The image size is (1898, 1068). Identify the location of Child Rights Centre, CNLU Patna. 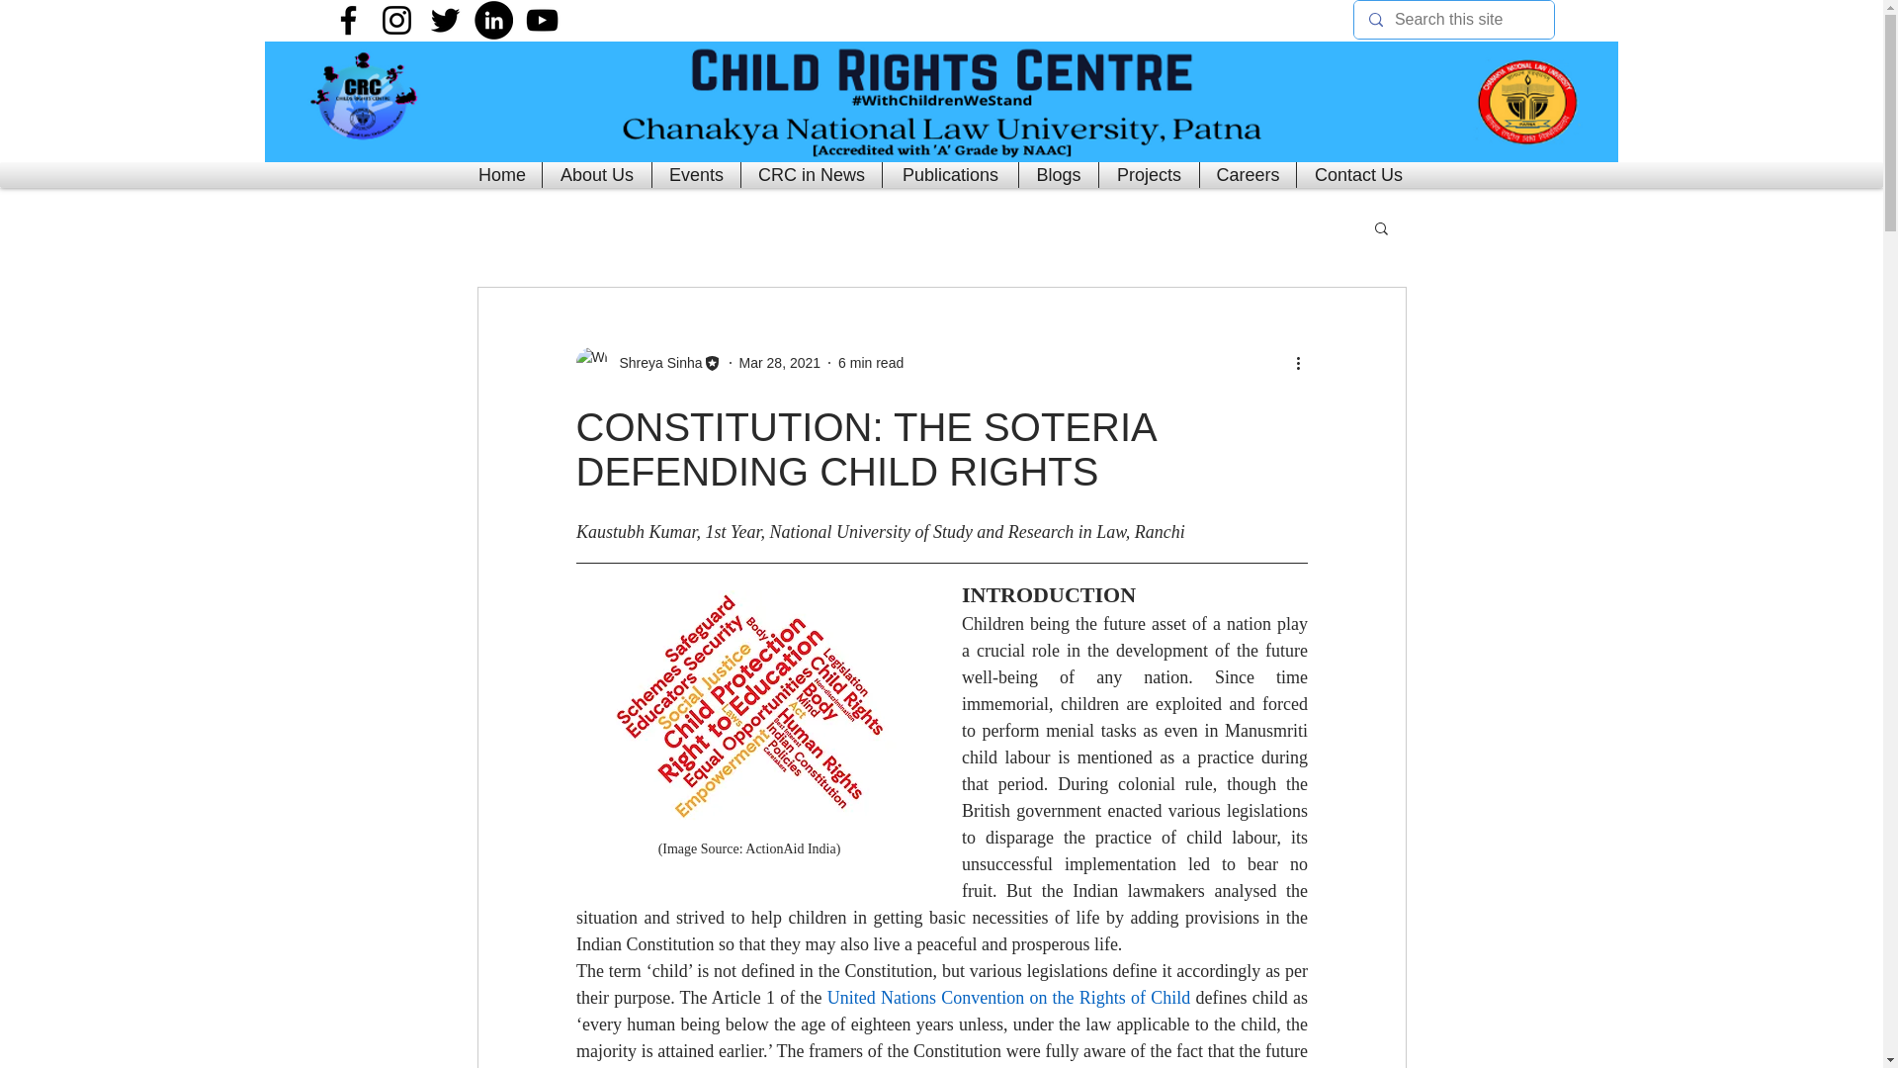
(941, 102).